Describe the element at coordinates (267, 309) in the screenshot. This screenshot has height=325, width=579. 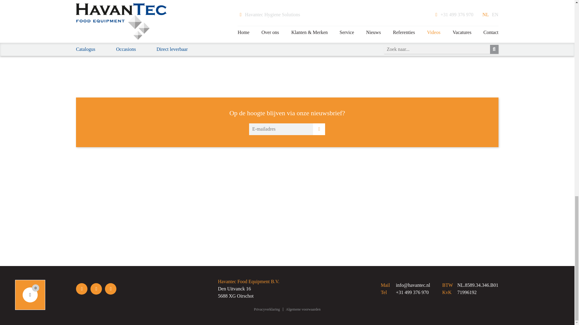
I see `Privacyverklaring` at that location.